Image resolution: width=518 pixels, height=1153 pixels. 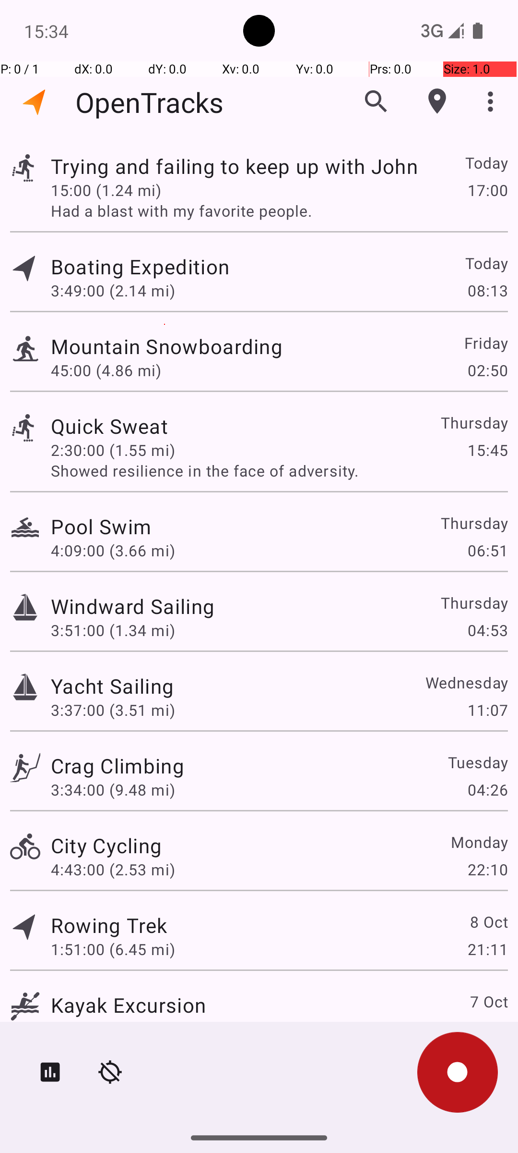 What do you see at coordinates (487, 450) in the screenshot?
I see `15:45` at bounding box center [487, 450].